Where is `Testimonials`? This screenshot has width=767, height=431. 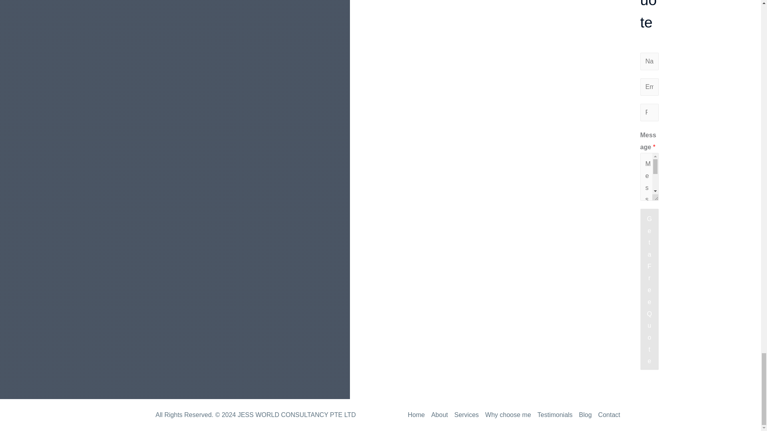
Testimonials is located at coordinates (554, 415).